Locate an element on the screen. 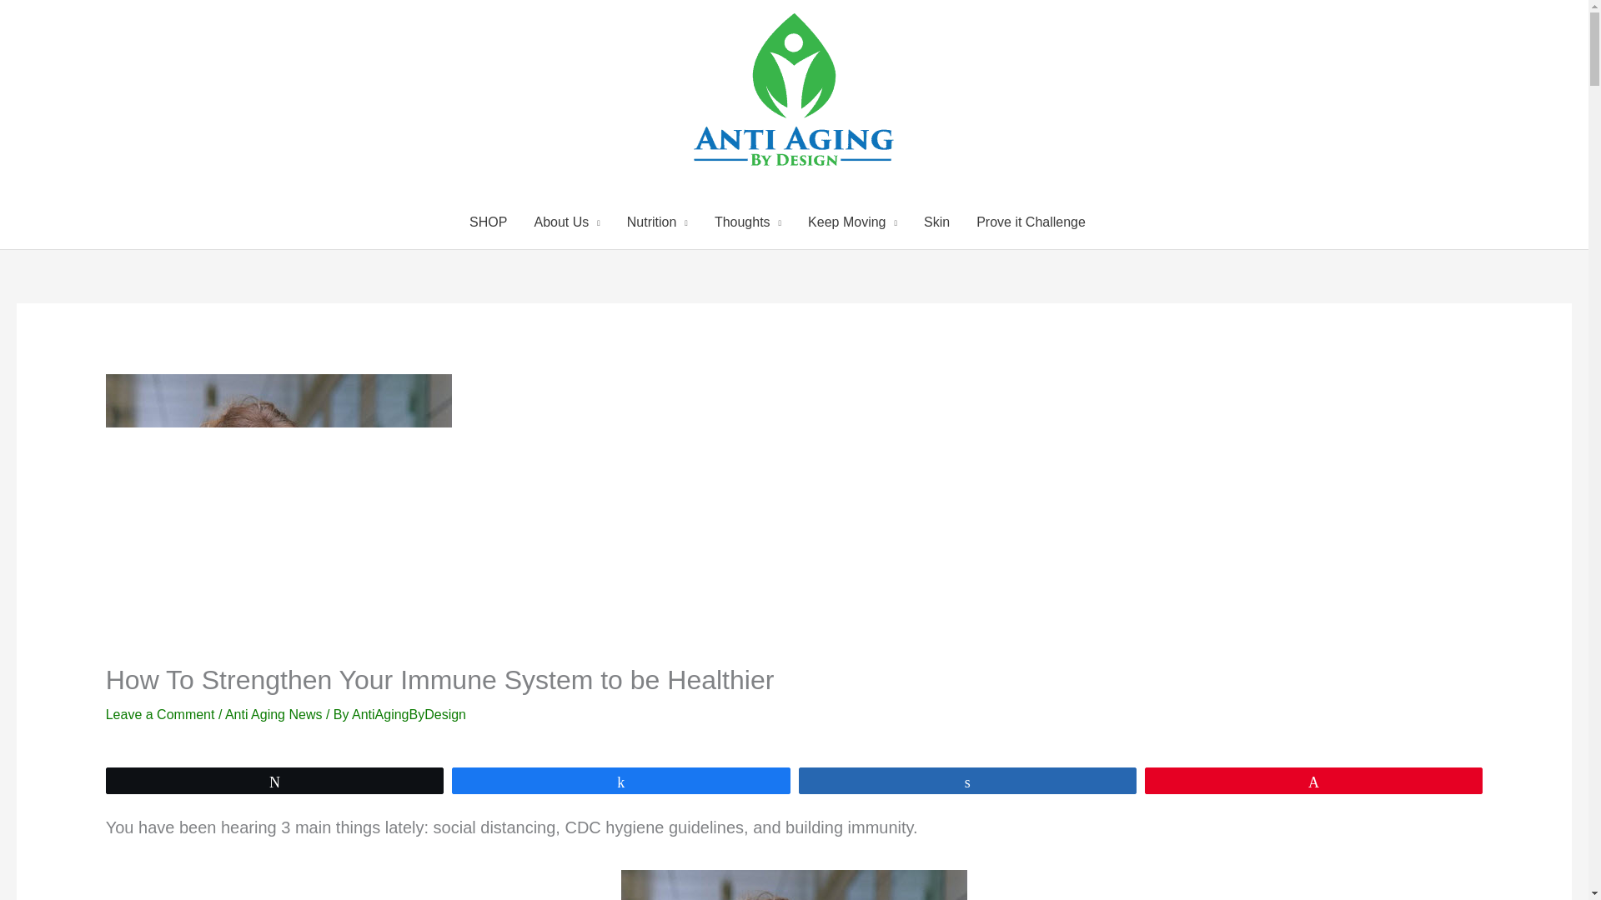  Leave a Comment is located at coordinates (160, 714).